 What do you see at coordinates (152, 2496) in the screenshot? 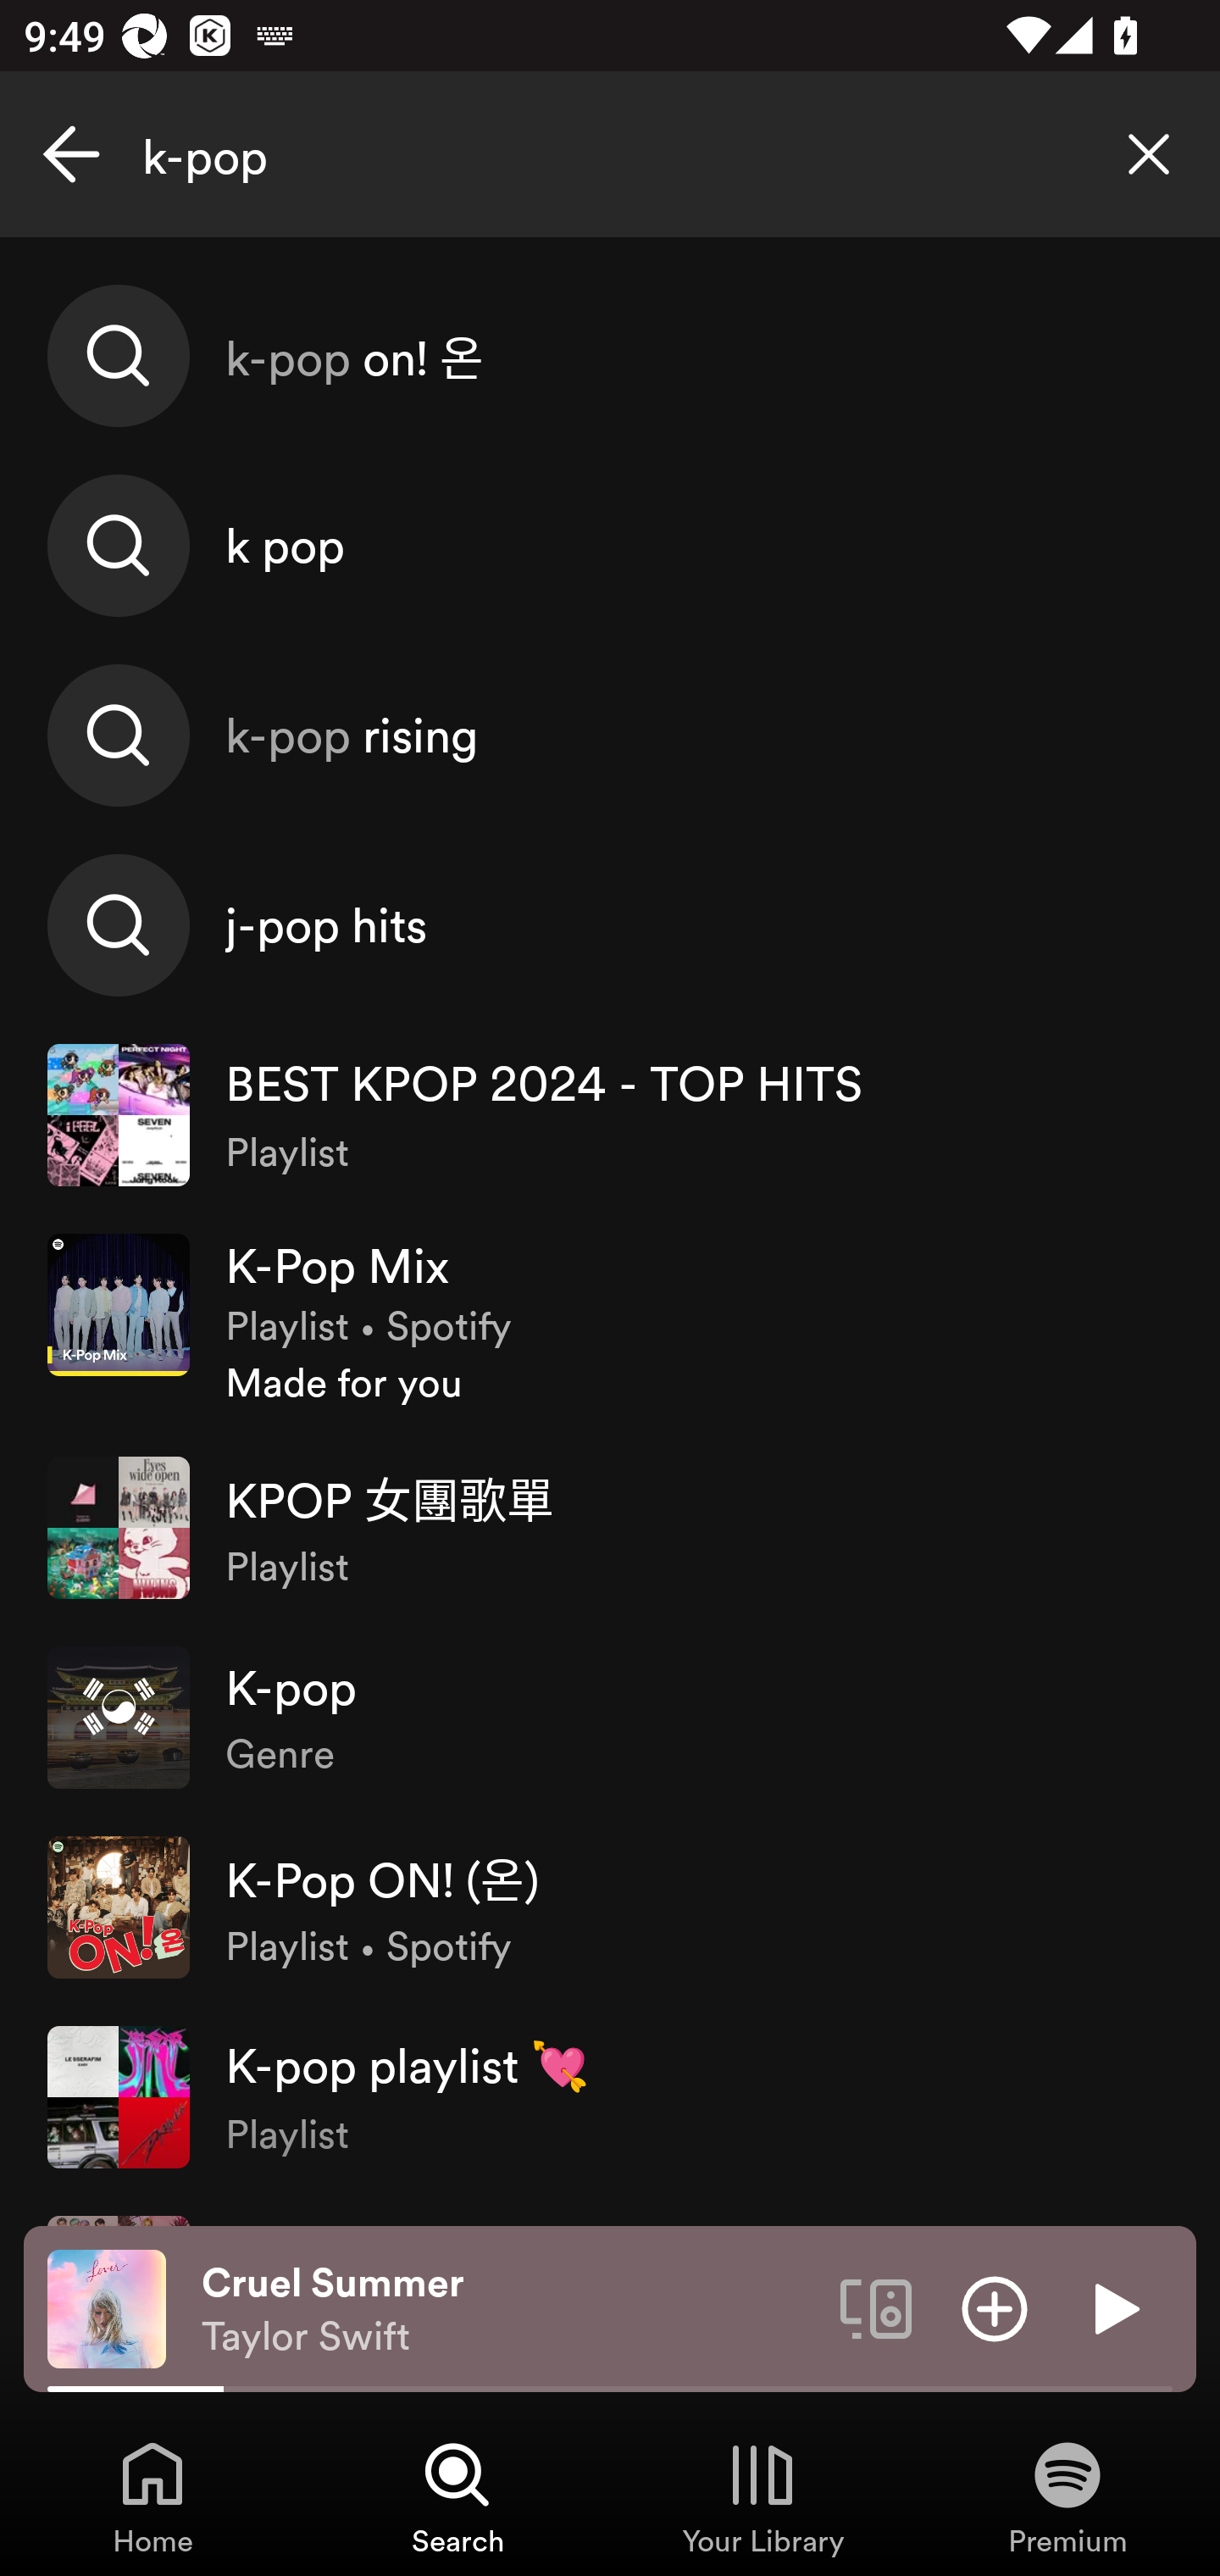
I see `Home, Tab 1 of 4 Home Home` at bounding box center [152, 2496].